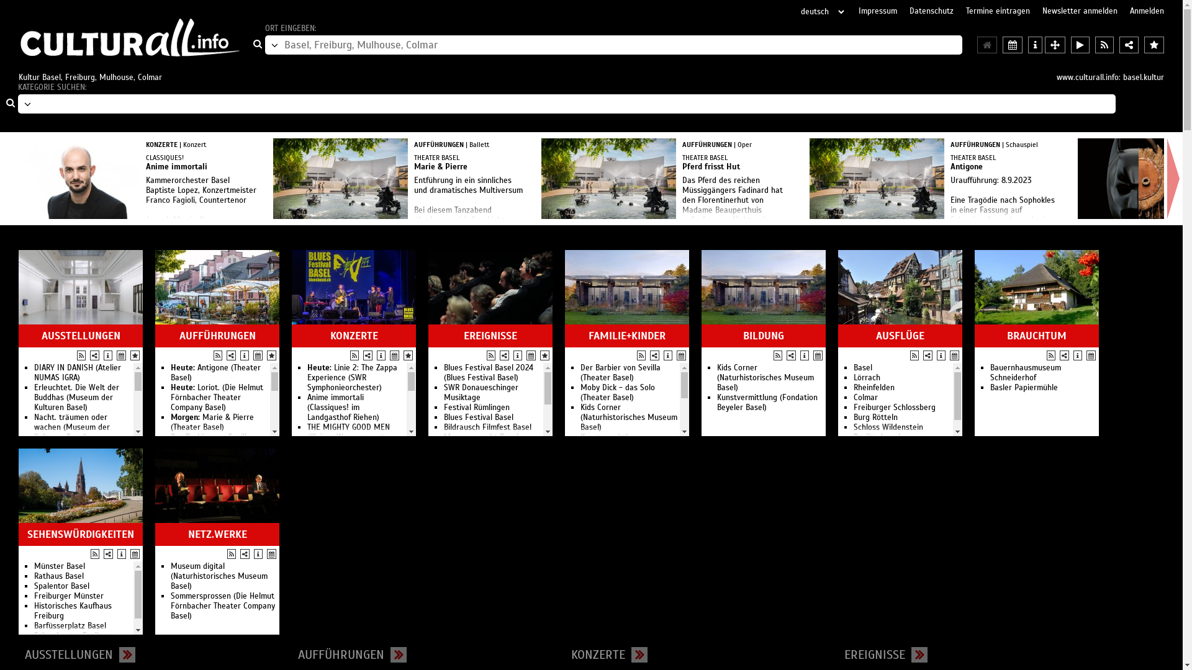  I want to click on Teilen, so click(108, 554).